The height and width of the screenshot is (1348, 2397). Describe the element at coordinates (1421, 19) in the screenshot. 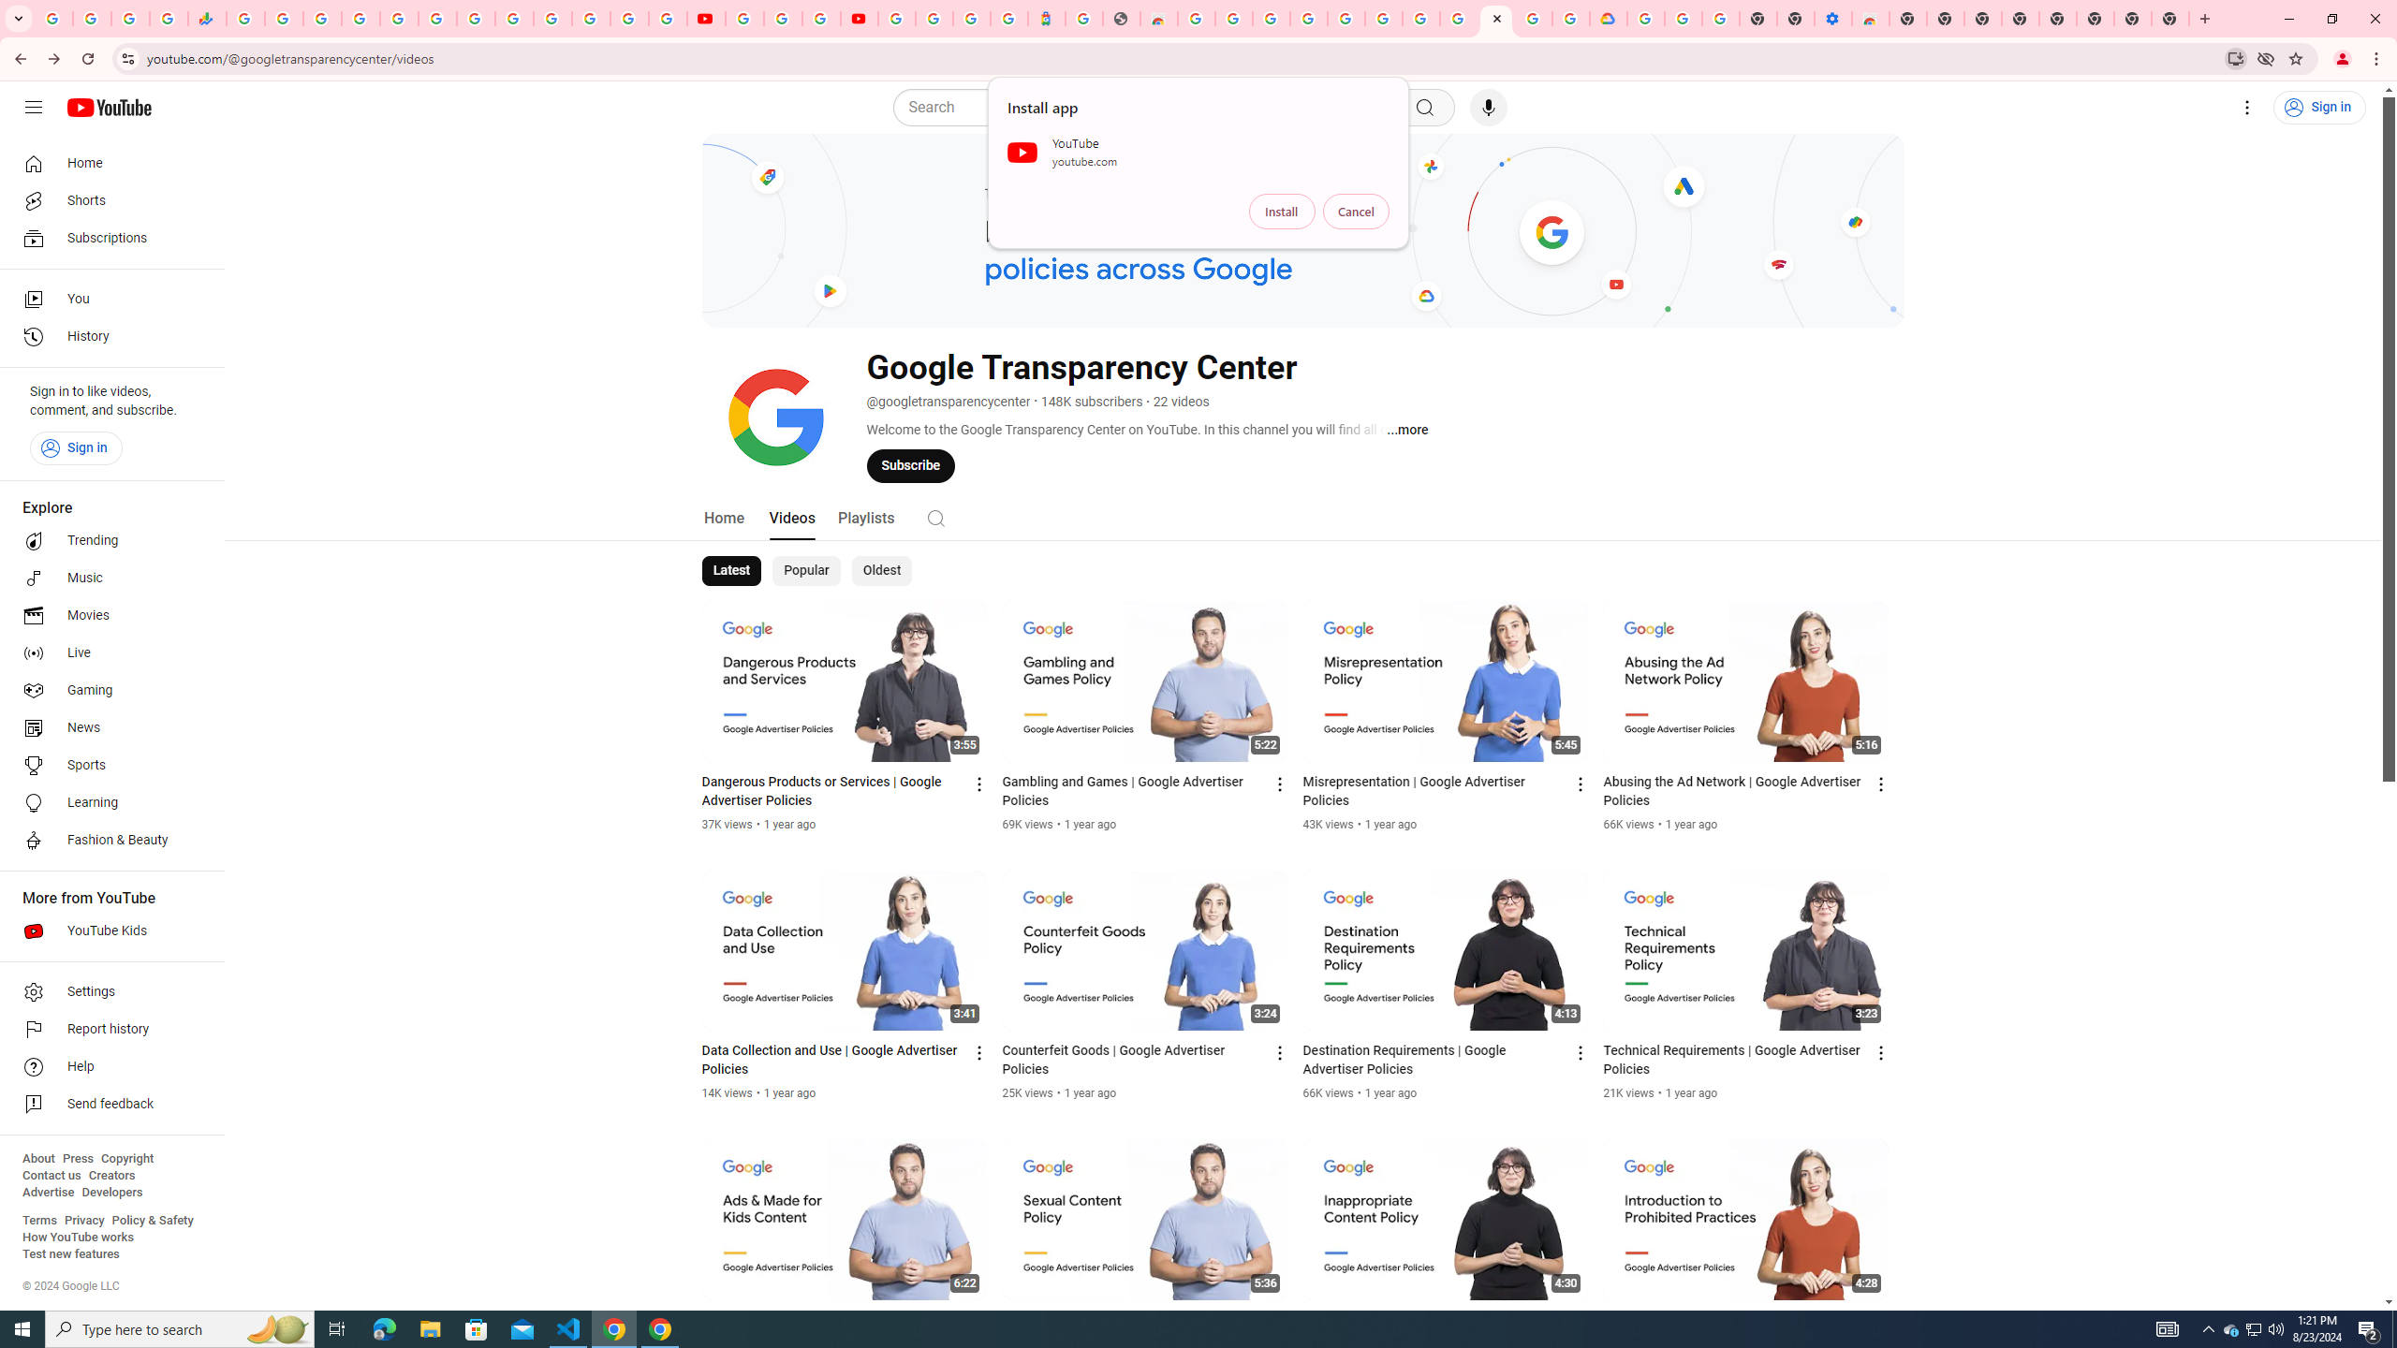

I see `Google Account Help` at that location.